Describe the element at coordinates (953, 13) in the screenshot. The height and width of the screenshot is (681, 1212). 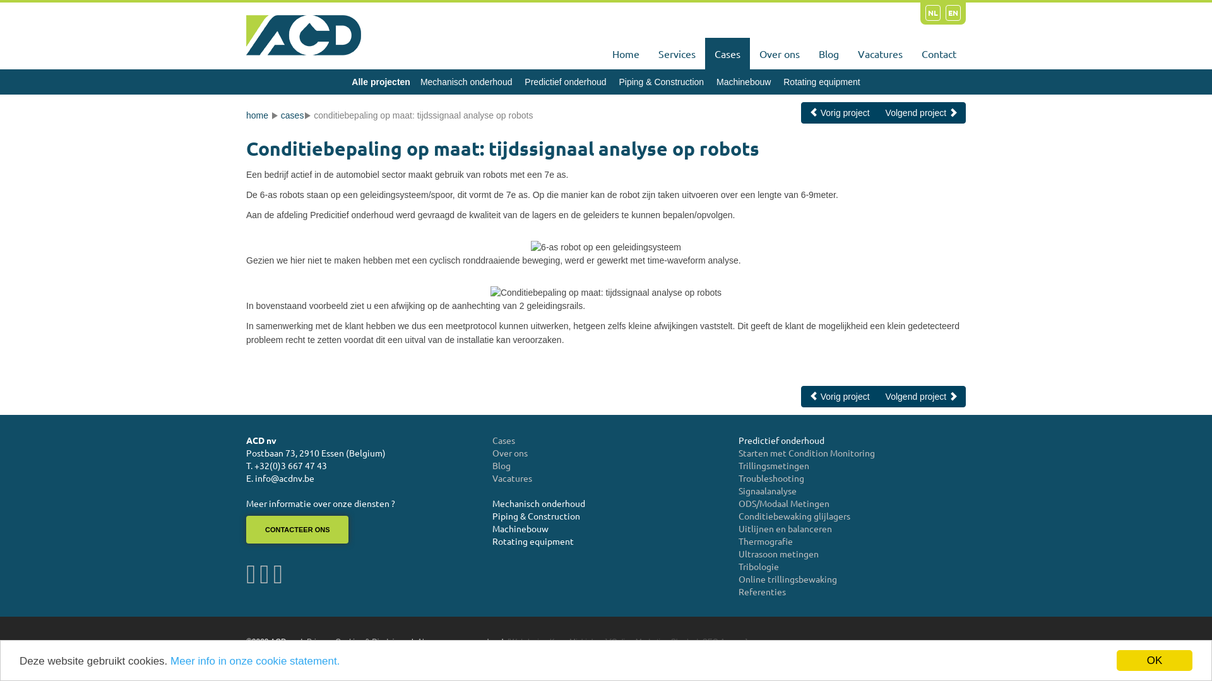
I see `EN` at that location.